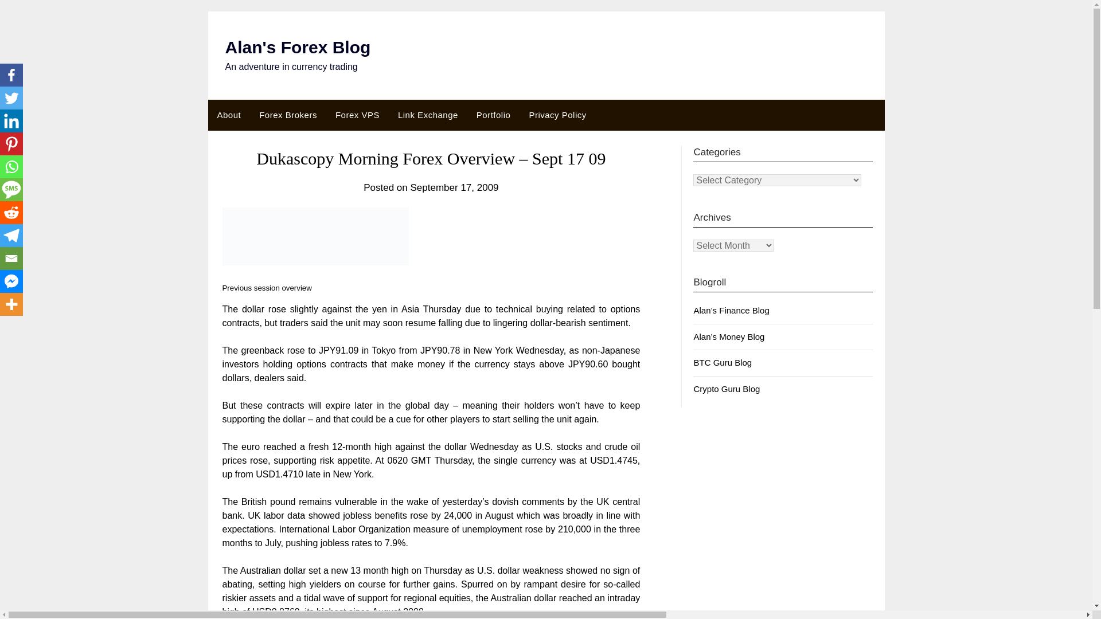 The height and width of the screenshot is (619, 1101). What do you see at coordinates (357, 115) in the screenshot?
I see `Forex VPS` at bounding box center [357, 115].